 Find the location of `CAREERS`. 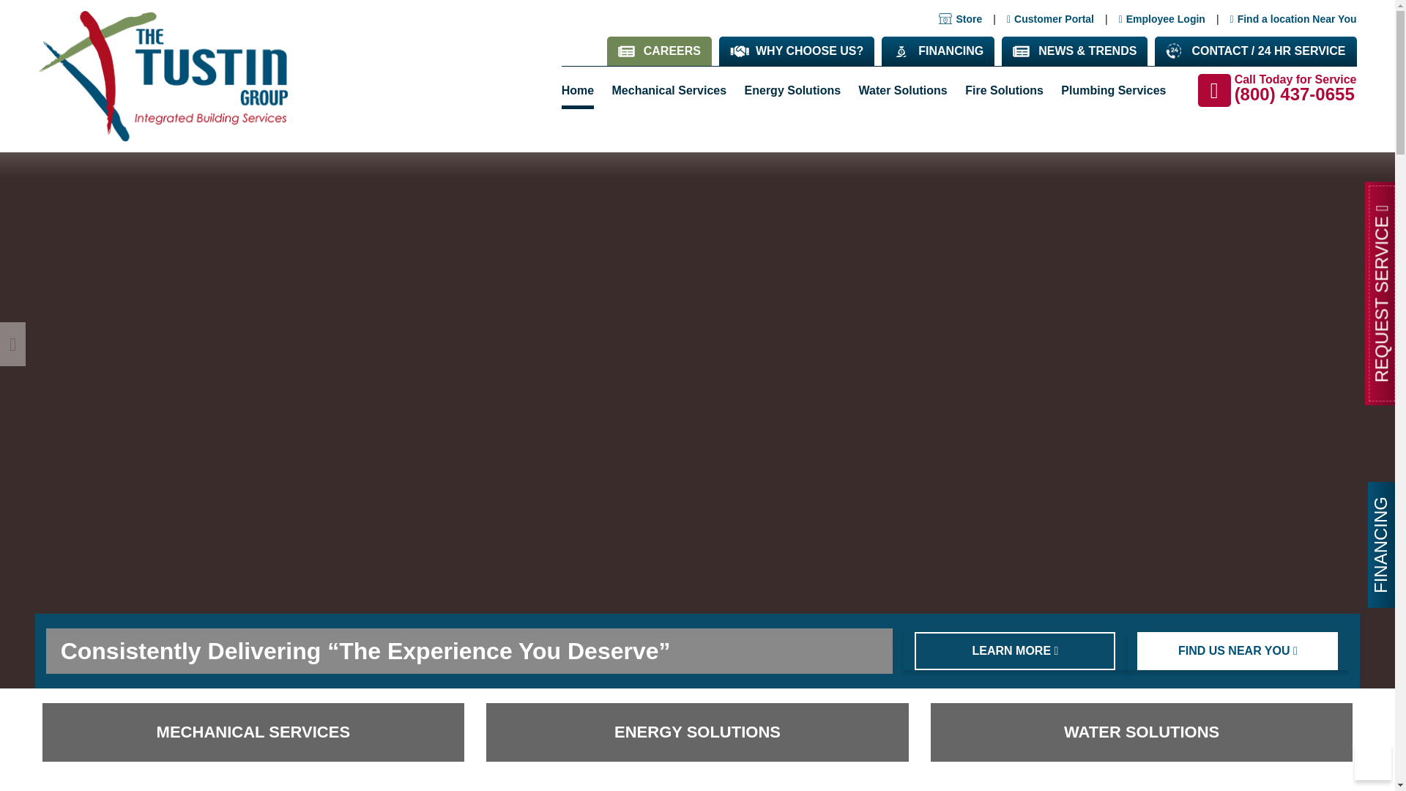

CAREERS is located at coordinates (659, 51).